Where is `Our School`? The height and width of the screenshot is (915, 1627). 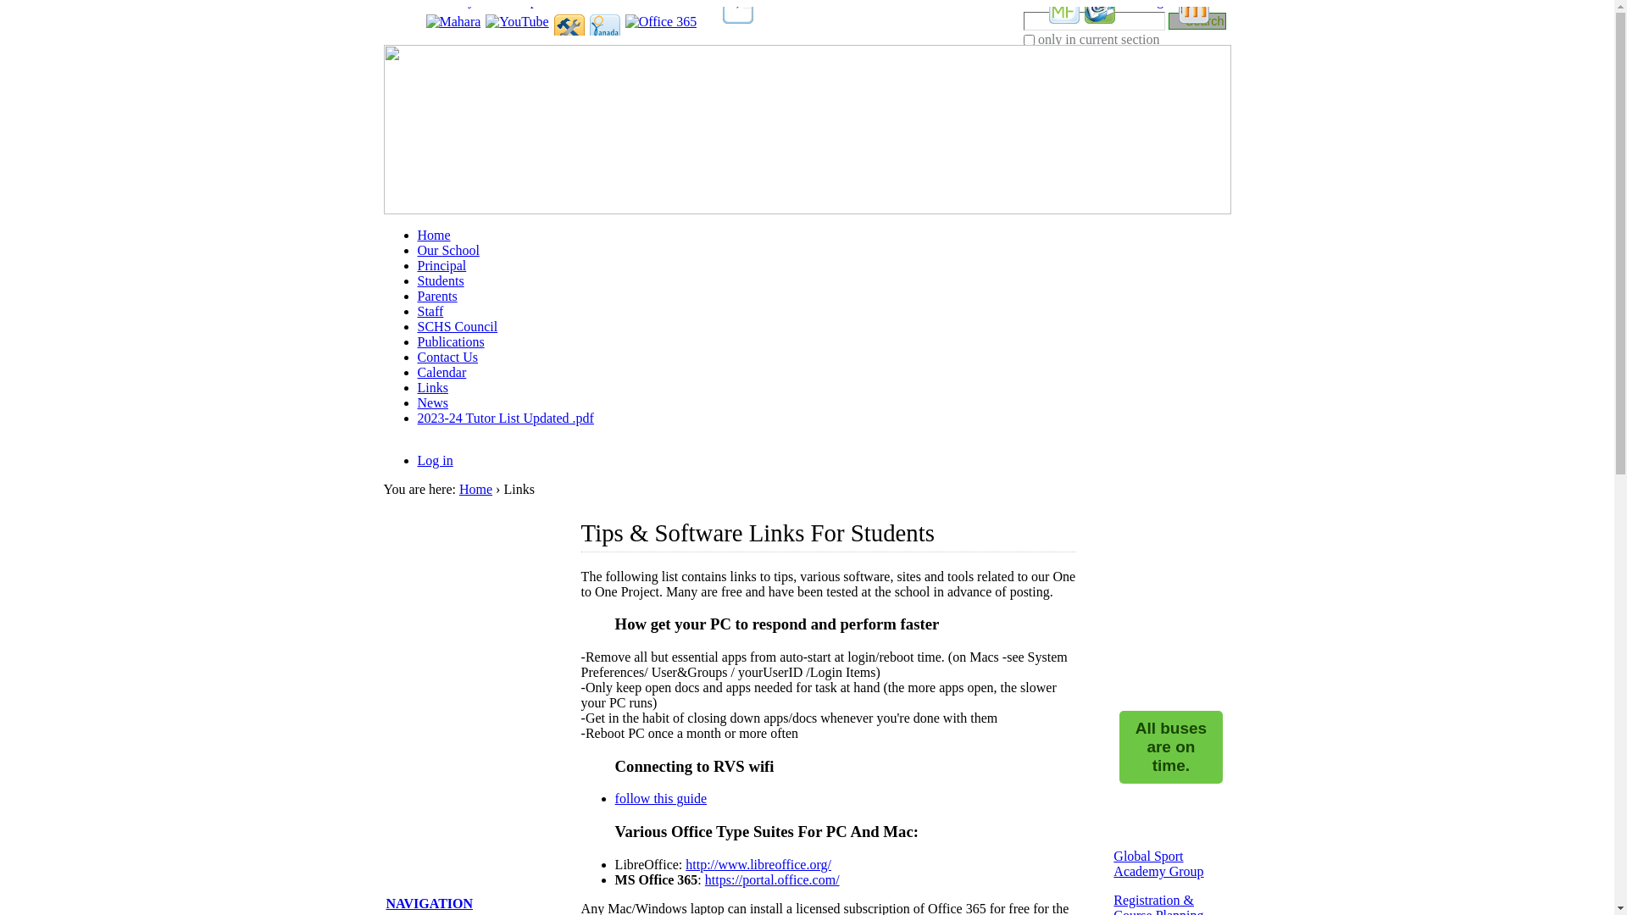 Our School is located at coordinates (447, 251).